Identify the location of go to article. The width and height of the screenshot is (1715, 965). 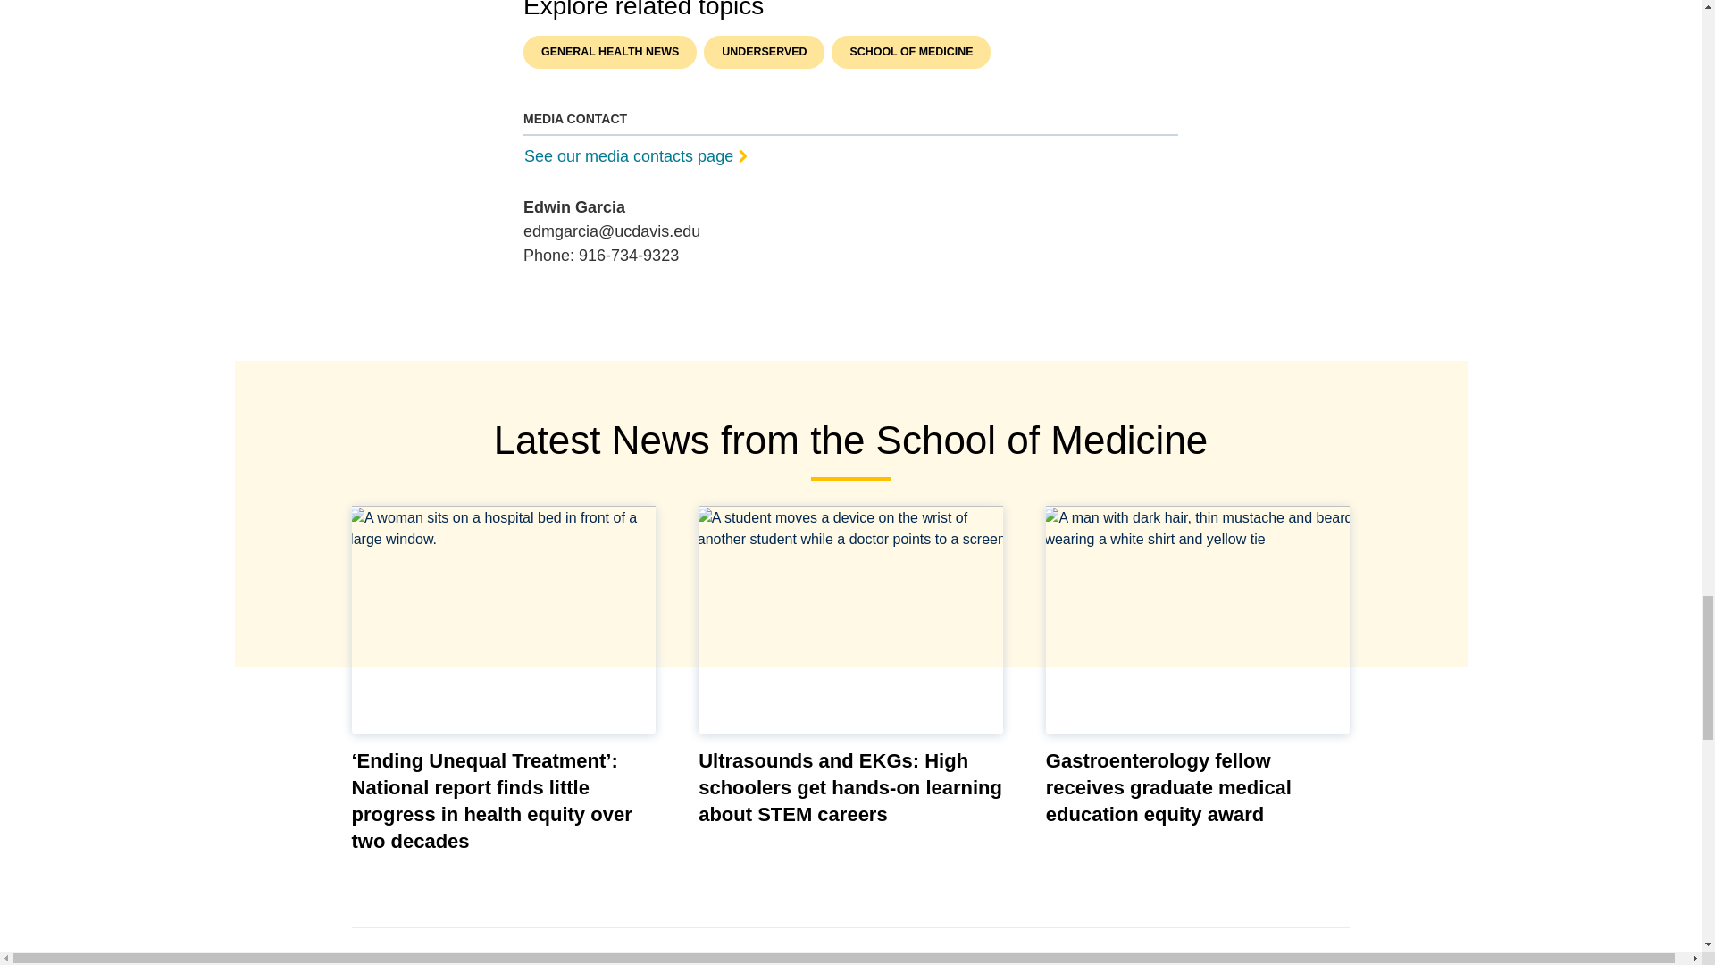
(1199, 618).